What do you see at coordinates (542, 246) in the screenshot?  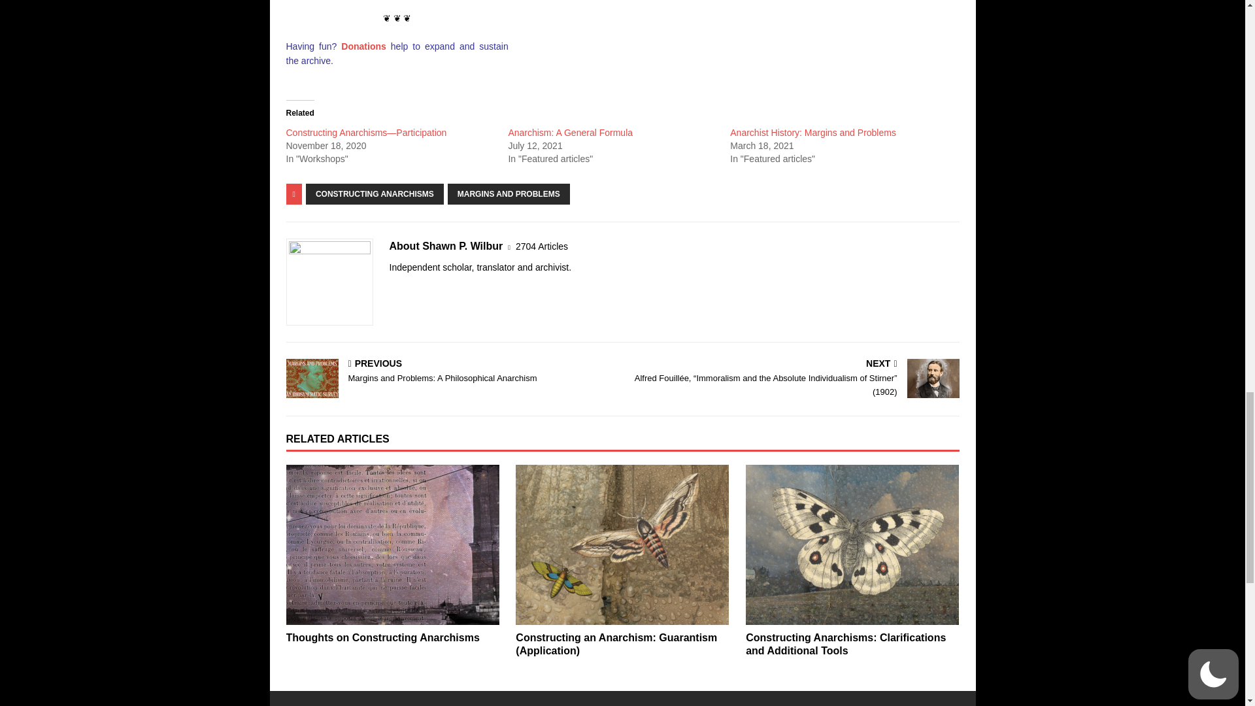 I see `More articles written by Shawn P. Wilbur'` at bounding box center [542, 246].